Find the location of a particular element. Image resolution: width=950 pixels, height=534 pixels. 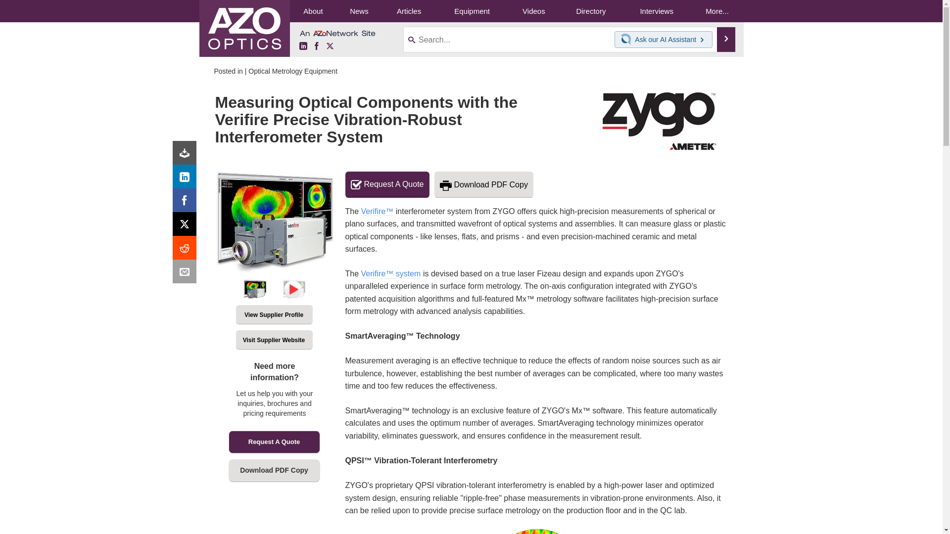

News is located at coordinates (359, 11).